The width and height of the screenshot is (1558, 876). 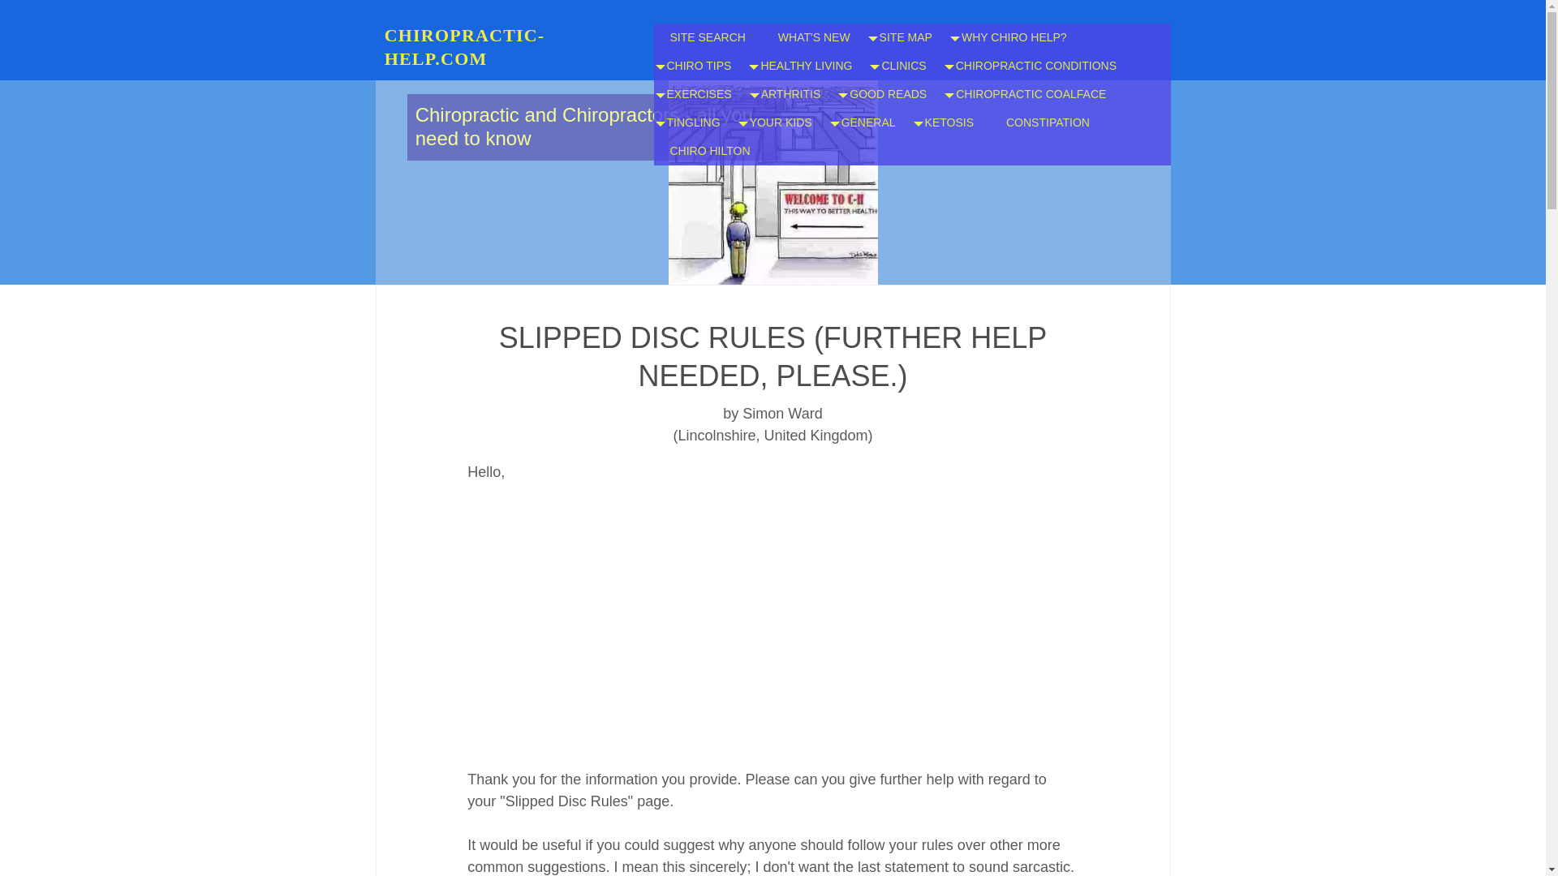 I want to click on WHAT'S NEW, so click(x=813, y=37).